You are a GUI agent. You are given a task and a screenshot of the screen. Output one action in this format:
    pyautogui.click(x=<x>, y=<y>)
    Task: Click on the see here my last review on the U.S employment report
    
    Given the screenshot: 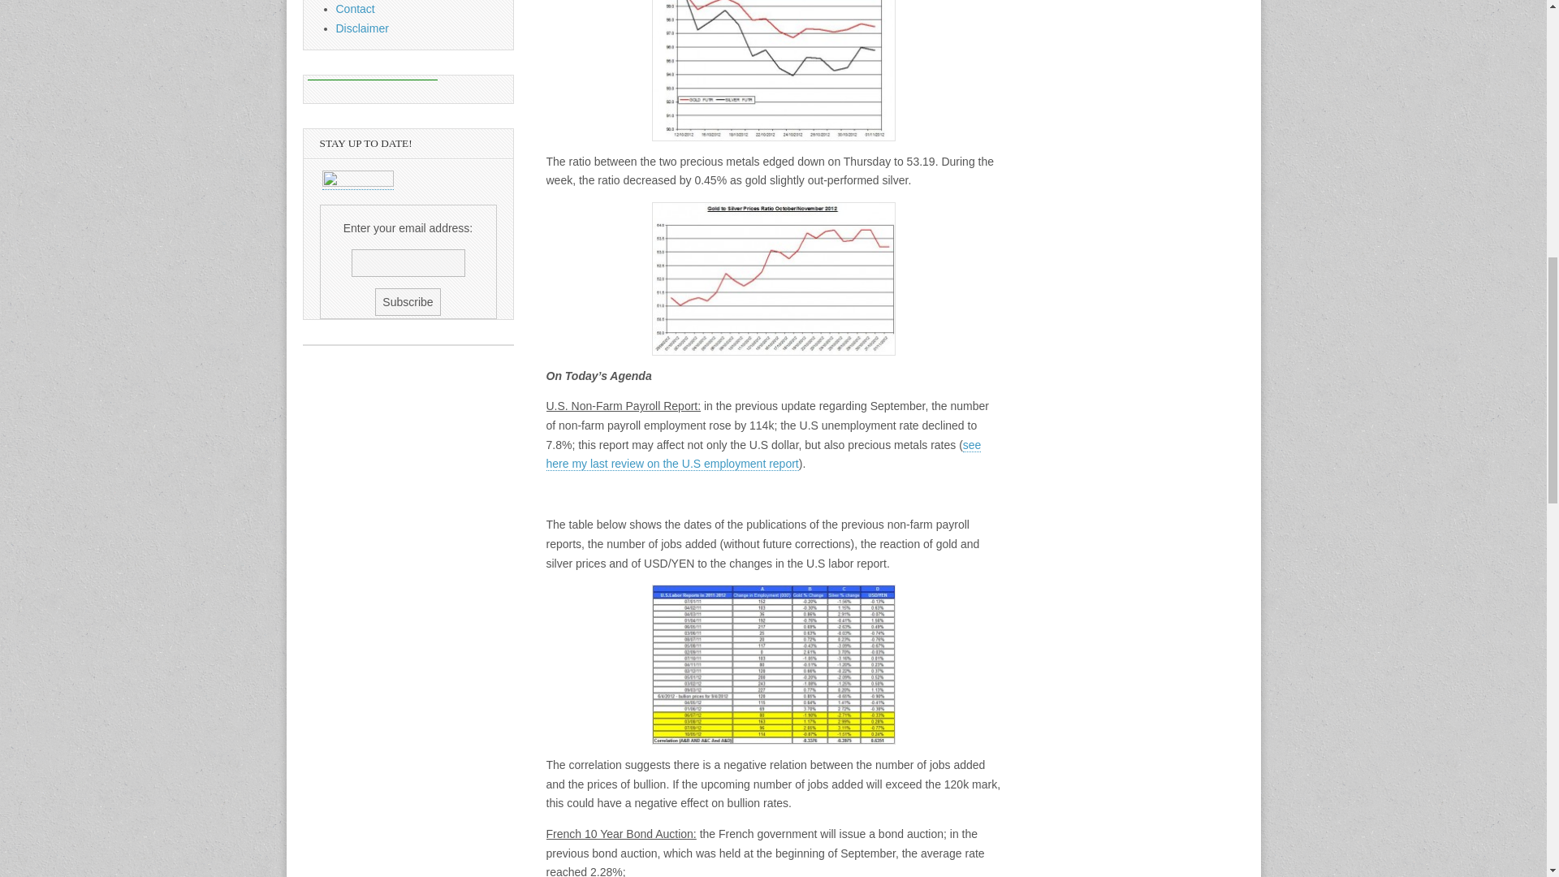 What is the action you would take?
    pyautogui.click(x=763, y=455)
    